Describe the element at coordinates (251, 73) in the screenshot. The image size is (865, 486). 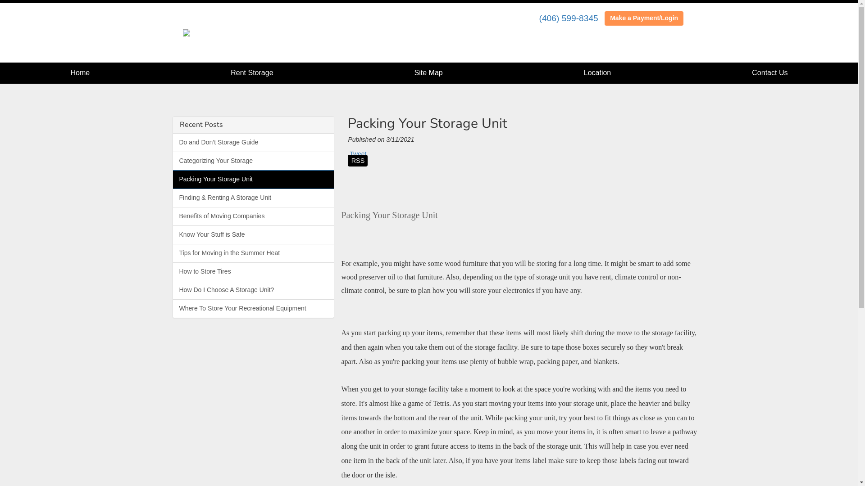
I see `Rent Storage` at that location.